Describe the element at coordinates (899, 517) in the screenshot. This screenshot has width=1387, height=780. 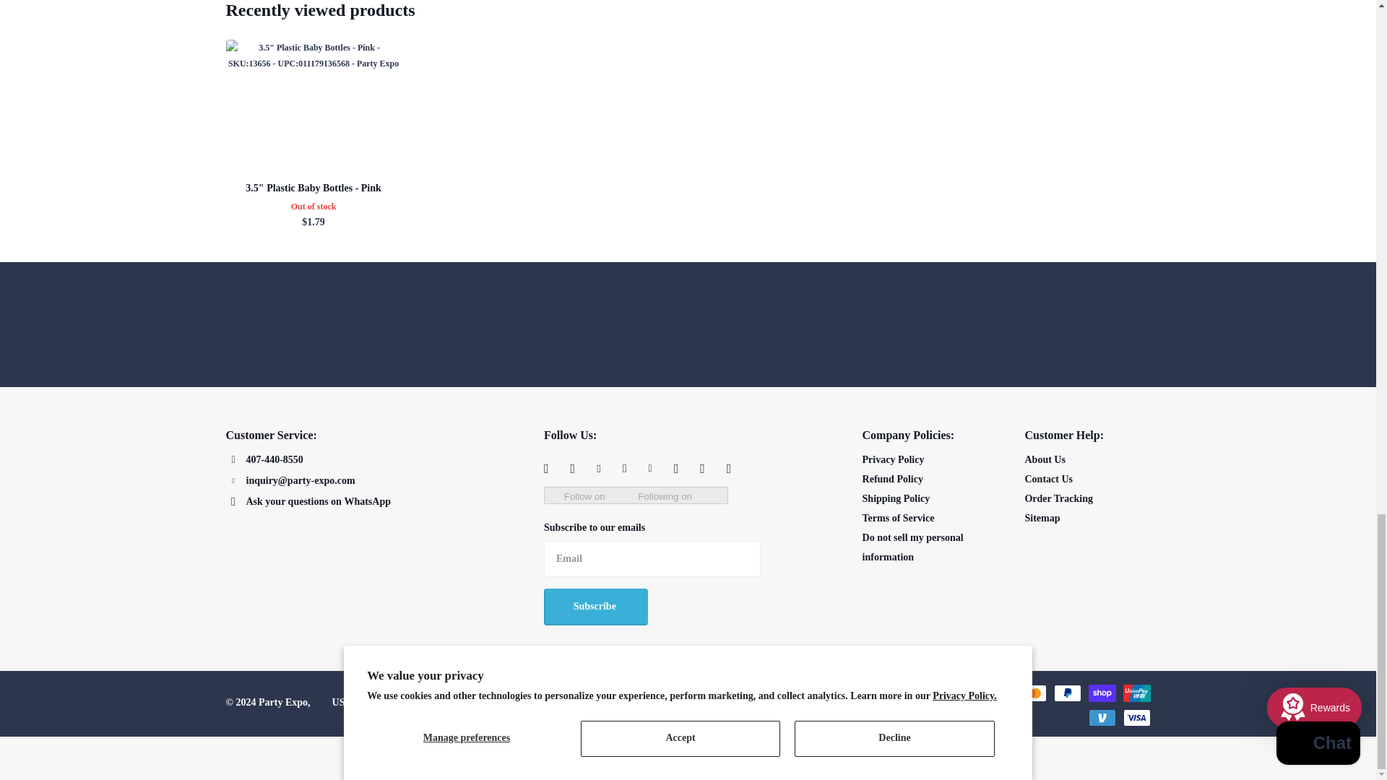
I see `Terms of Service` at that location.